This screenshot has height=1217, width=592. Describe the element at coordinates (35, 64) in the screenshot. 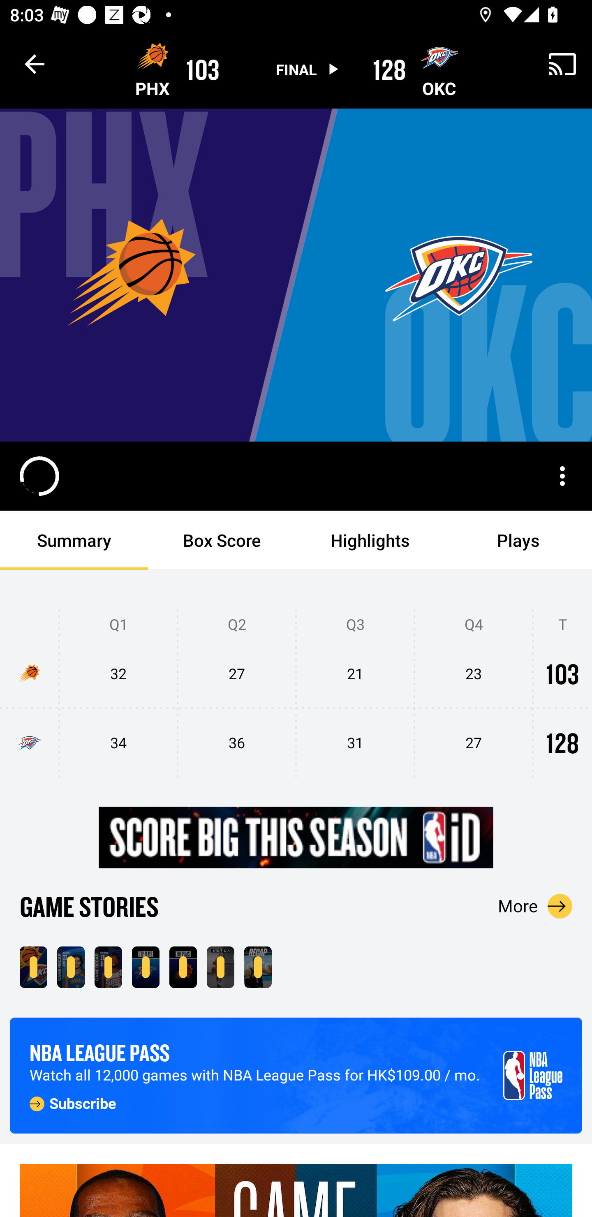

I see `Navigate up` at that location.